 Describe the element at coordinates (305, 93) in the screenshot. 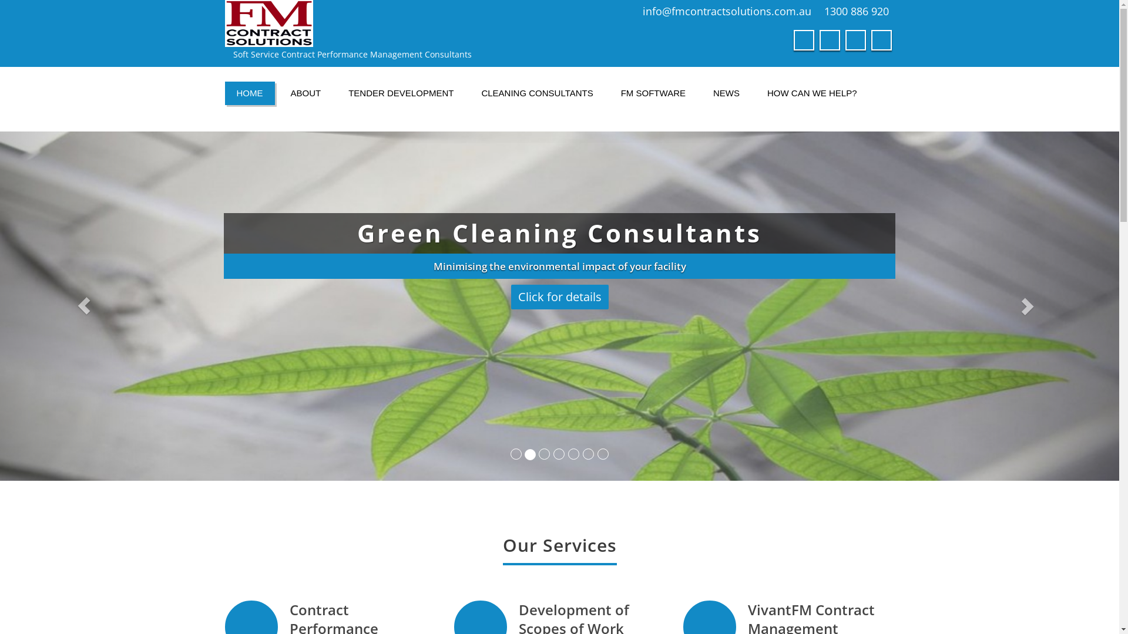

I see `ABOUT` at that location.